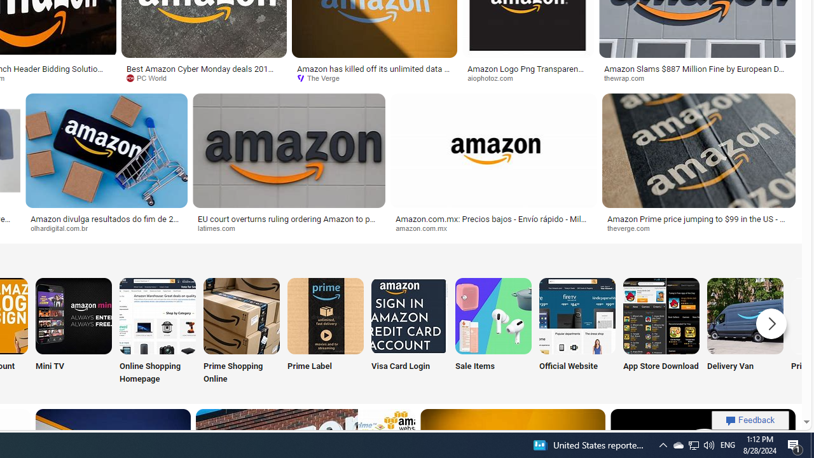 Image resolution: width=814 pixels, height=458 pixels. Describe the element at coordinates (577, 332) in the screenshot. I see `Amazon Official Website Official Website` at that location.